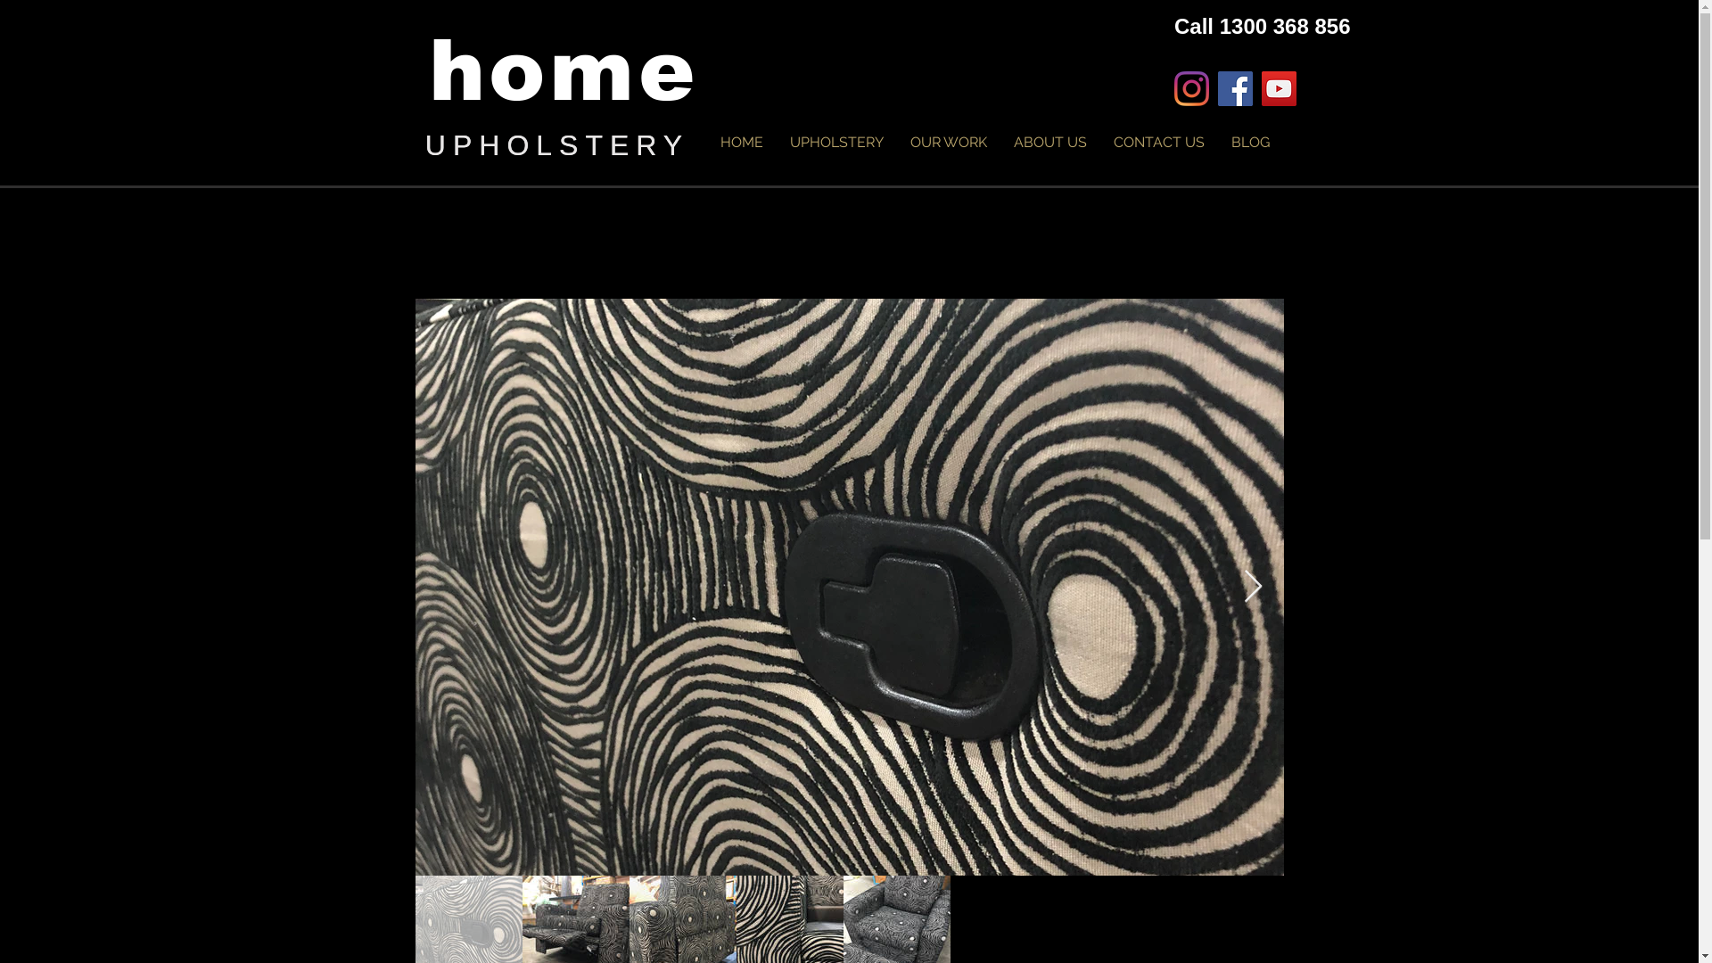 The image size is (1712, 963). What do you see at coordinates (557, 145) in the screenshot?
I see `UPHOLSTERY` at bounding box center [557, 145].